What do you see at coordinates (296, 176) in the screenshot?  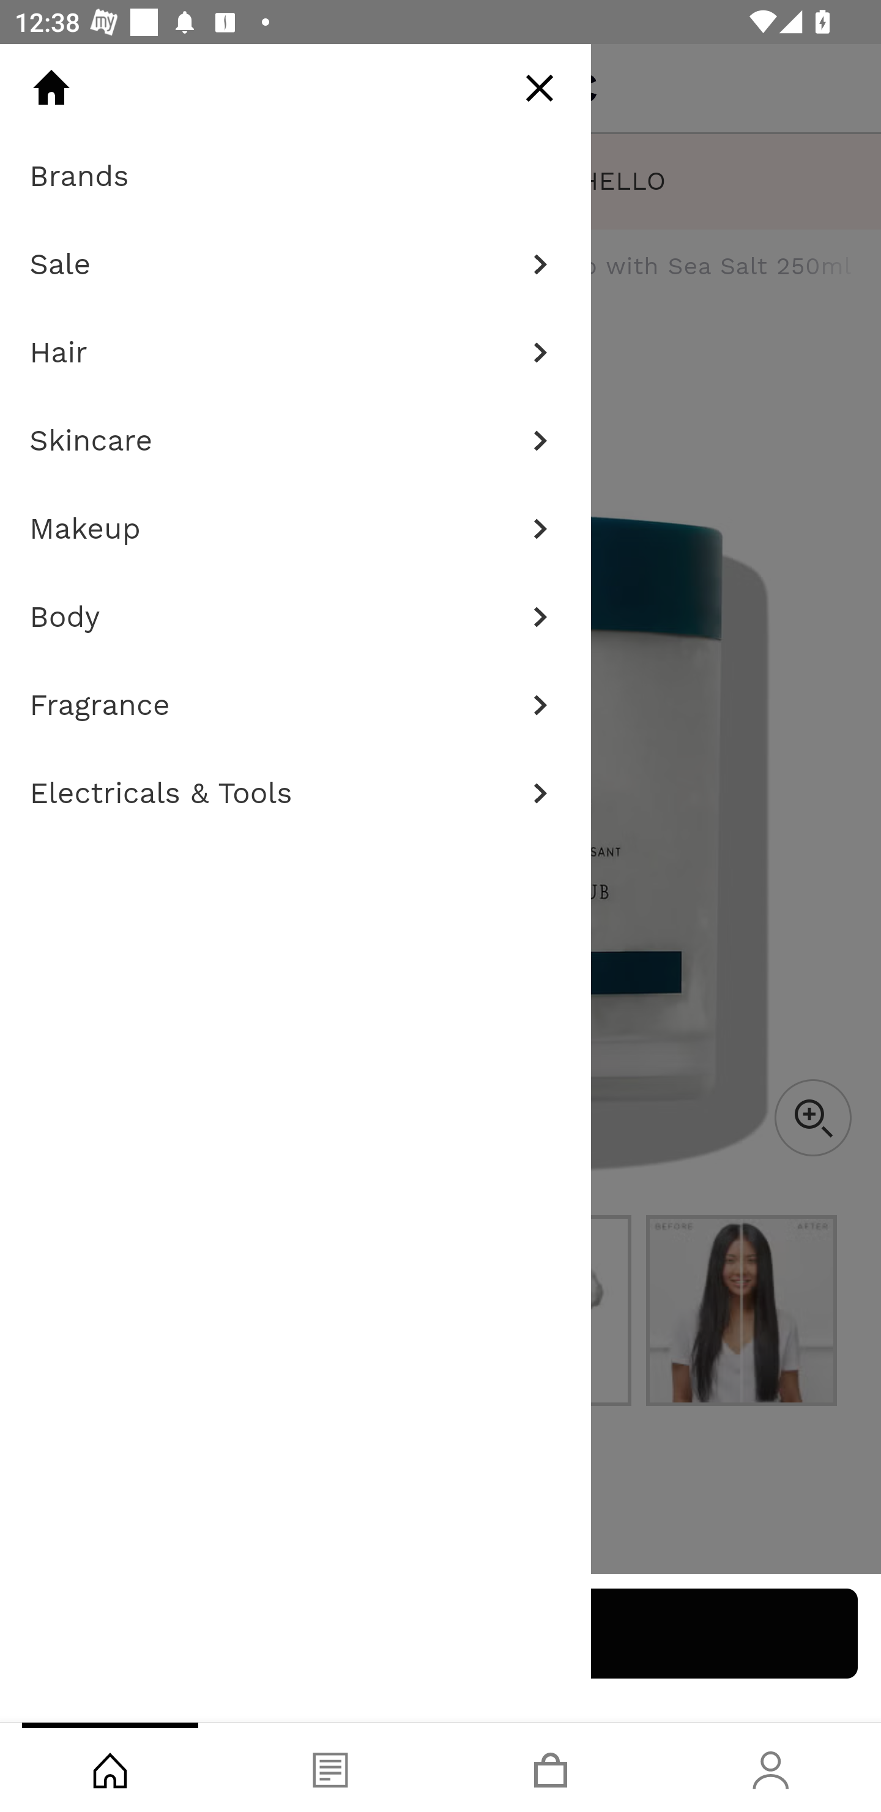 I see `Brands` at bounding box center [296, 176].